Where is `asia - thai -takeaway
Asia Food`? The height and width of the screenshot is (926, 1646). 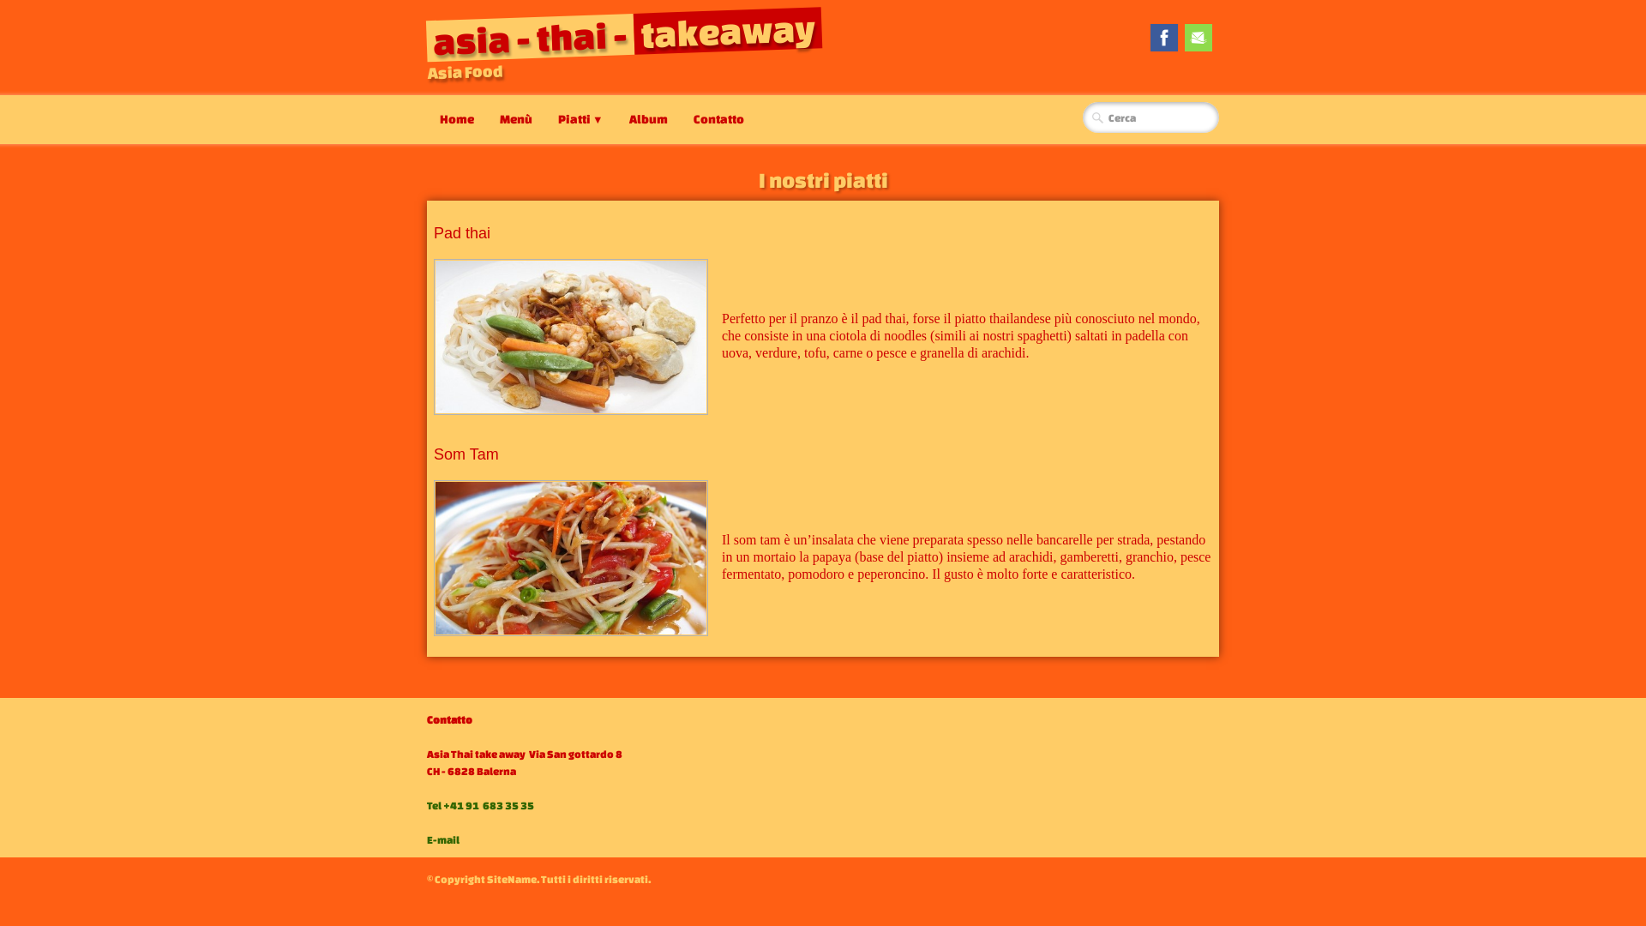 asia - thai -takeaway
Asia Food is located at coordinates (629, 38).